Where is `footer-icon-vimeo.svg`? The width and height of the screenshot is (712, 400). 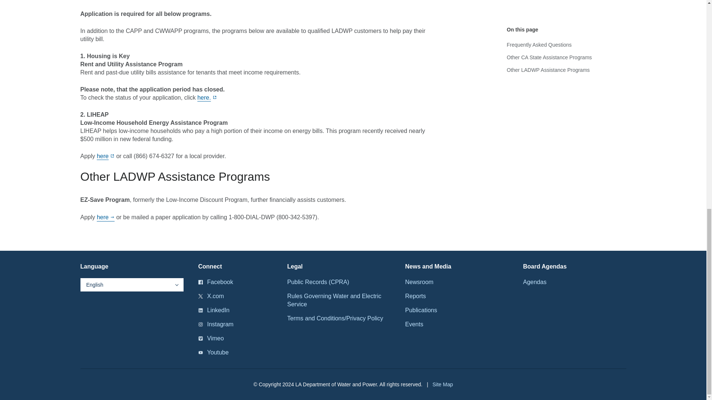 footer-icon-vimeo.svg is located at coordinates (200, 339).